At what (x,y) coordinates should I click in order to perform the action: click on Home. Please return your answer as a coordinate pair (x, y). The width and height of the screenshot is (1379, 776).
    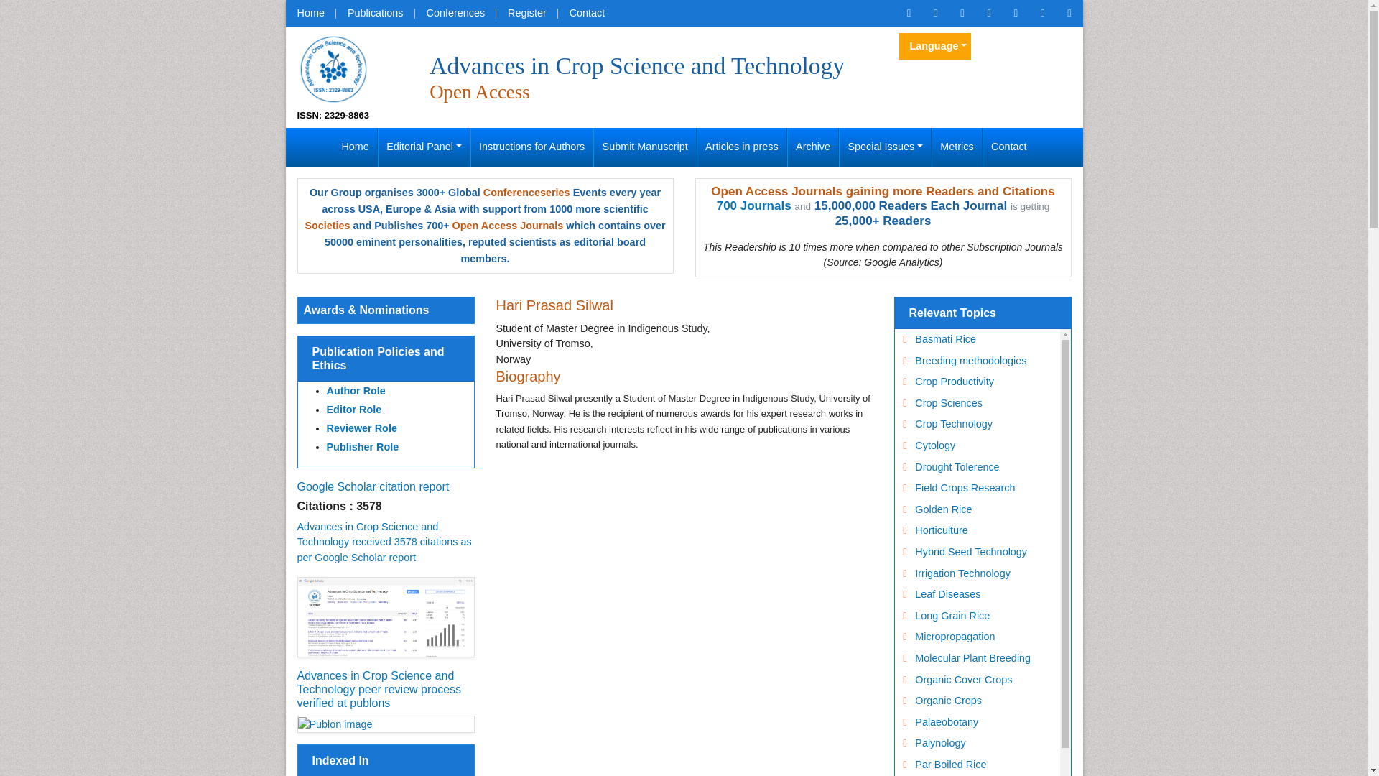
    Looking at the image, I should click on (310, 13).